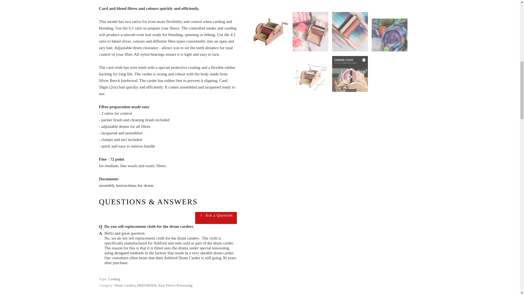 This screenshot has width=524, height=295. What do you see at coordinates (114, 279) in the screenshot?
I see `Carding` at bounding box center [114, 279].